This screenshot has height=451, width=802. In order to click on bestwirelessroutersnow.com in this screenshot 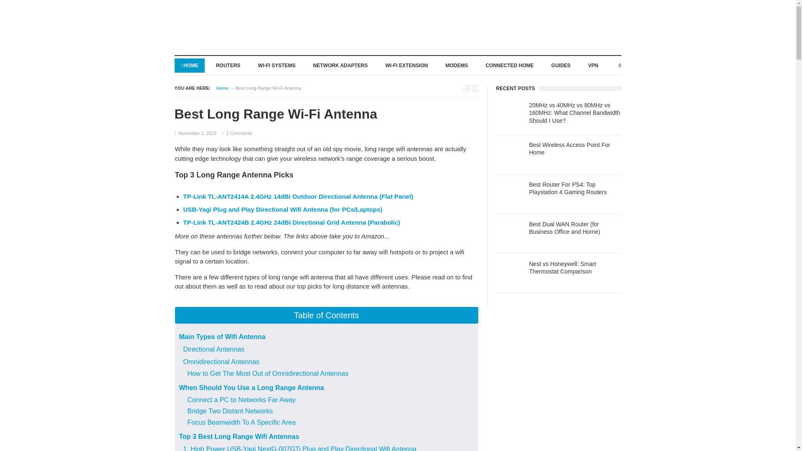, I will do `click(222, 88)`.